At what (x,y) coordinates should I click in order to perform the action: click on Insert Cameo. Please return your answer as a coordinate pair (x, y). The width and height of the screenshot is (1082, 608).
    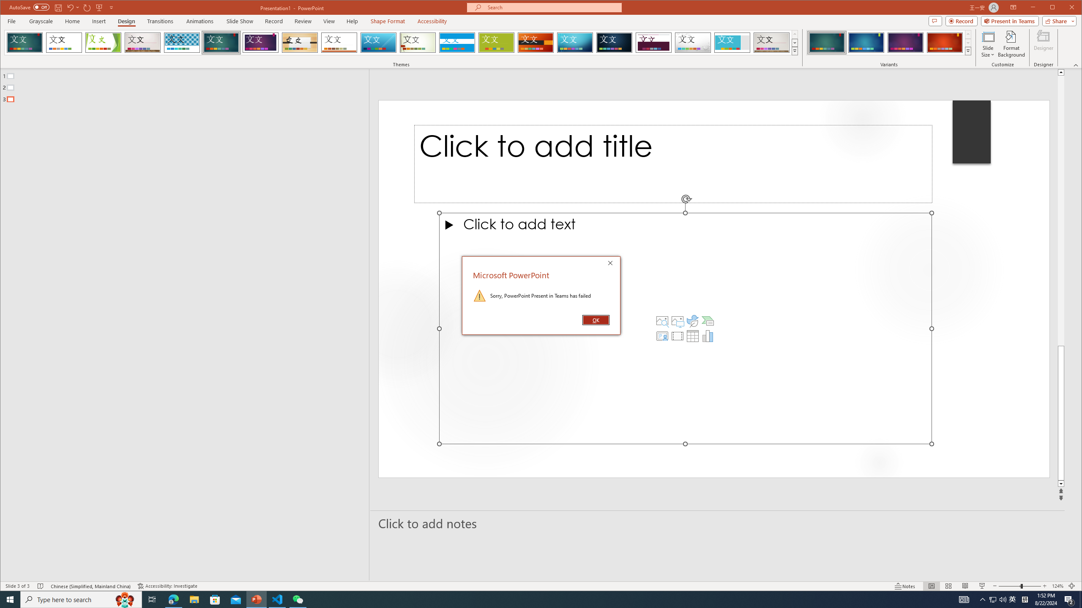
    Looking at the image, I should click on (662, 336).